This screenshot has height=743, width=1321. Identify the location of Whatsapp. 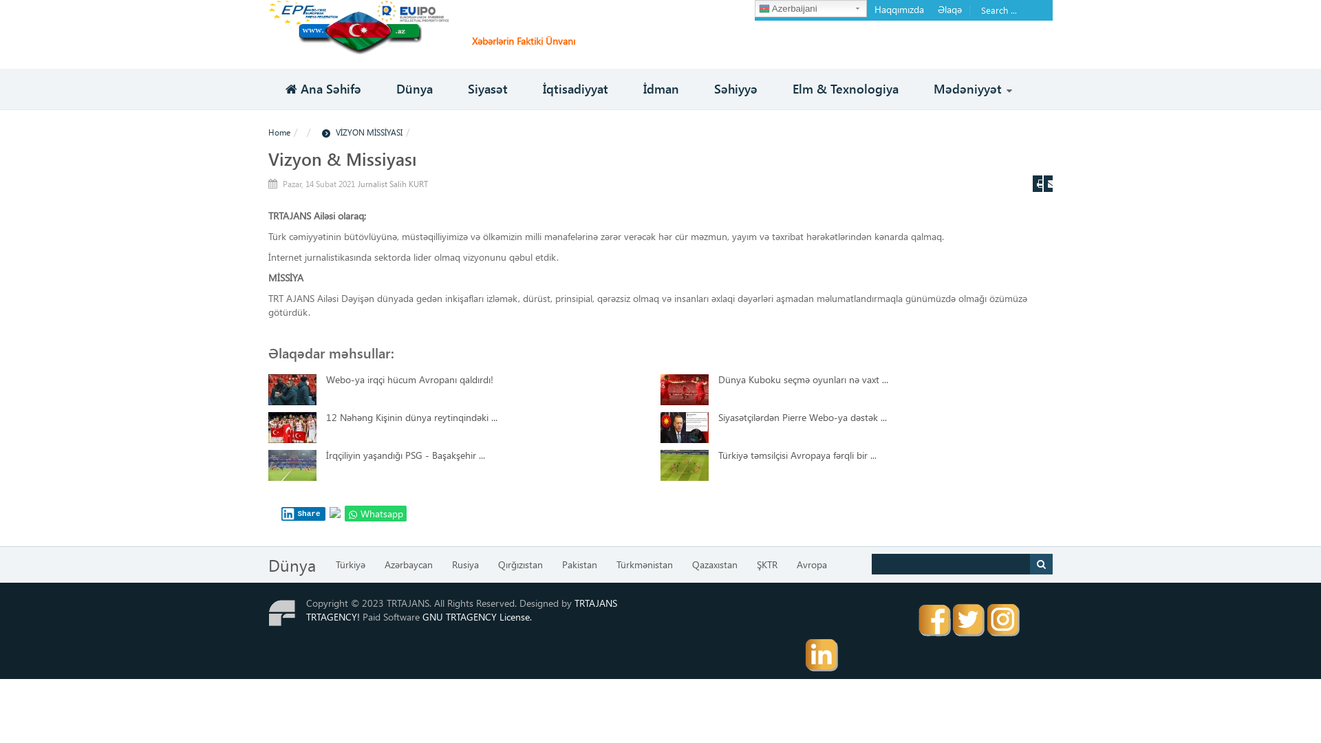
(376, 513).